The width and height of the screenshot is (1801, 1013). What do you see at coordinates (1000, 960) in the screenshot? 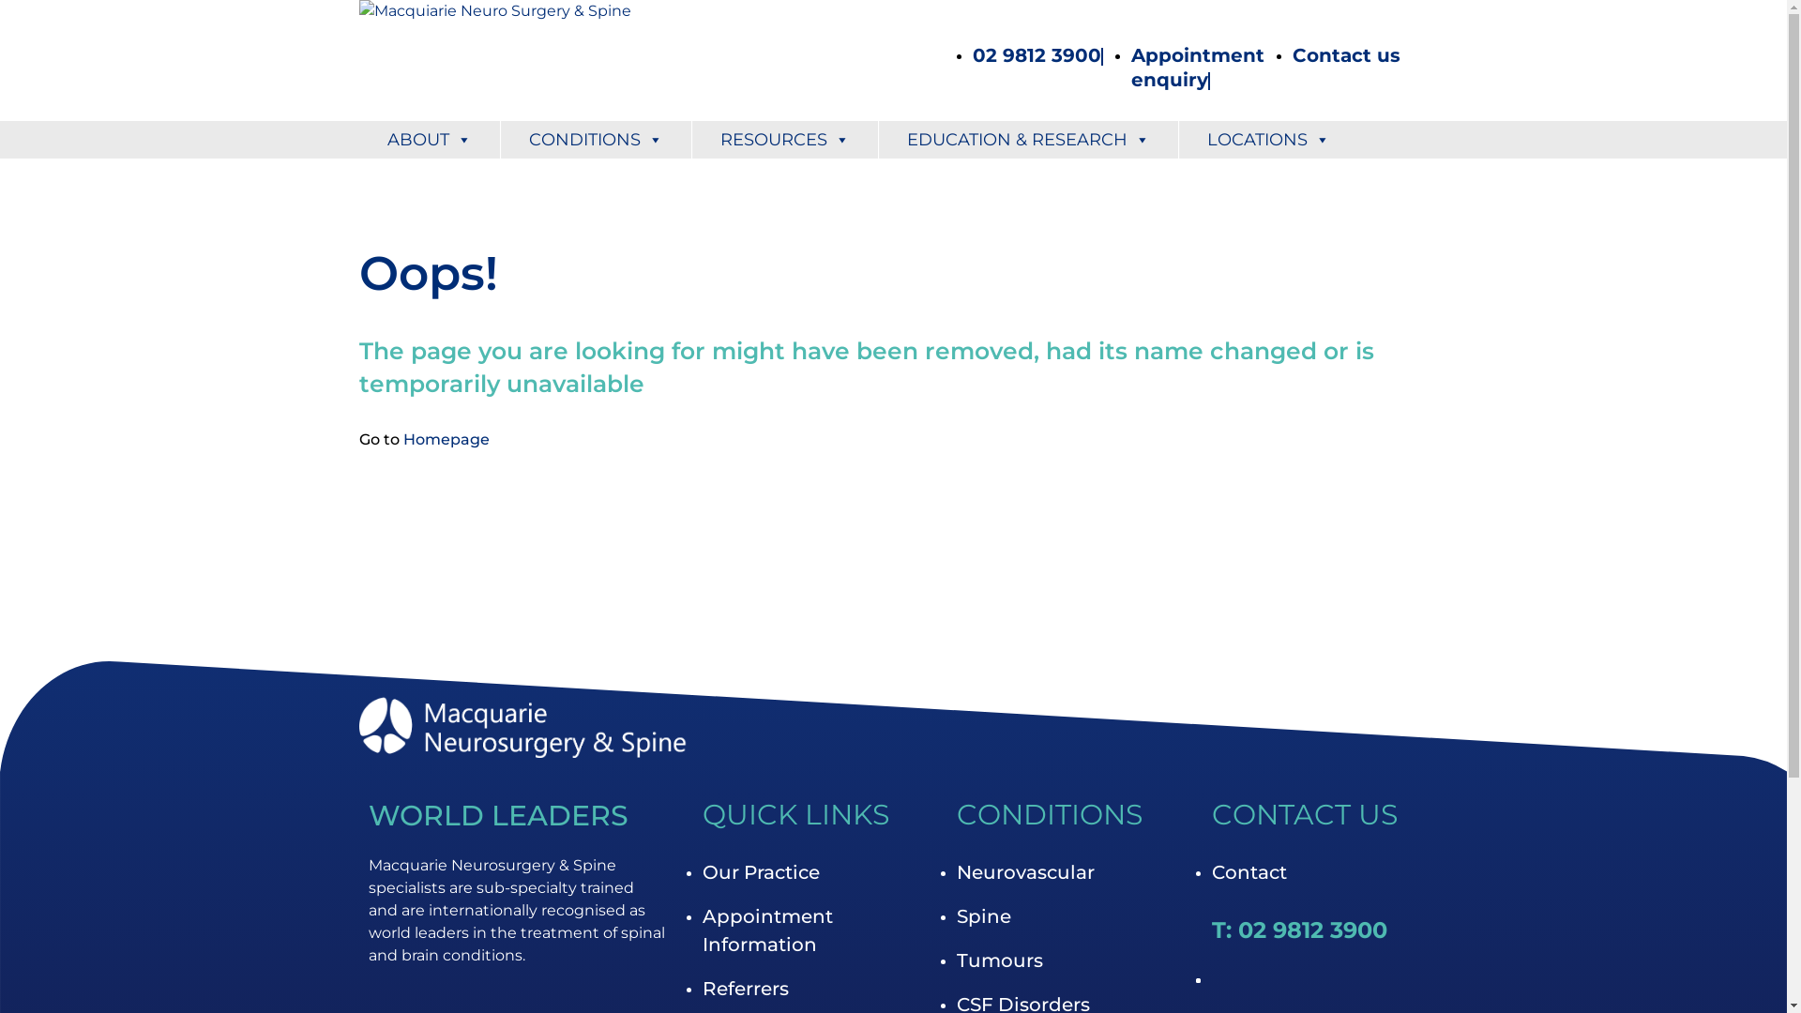
I see `Tumours` at bounding box center [1000, 960].